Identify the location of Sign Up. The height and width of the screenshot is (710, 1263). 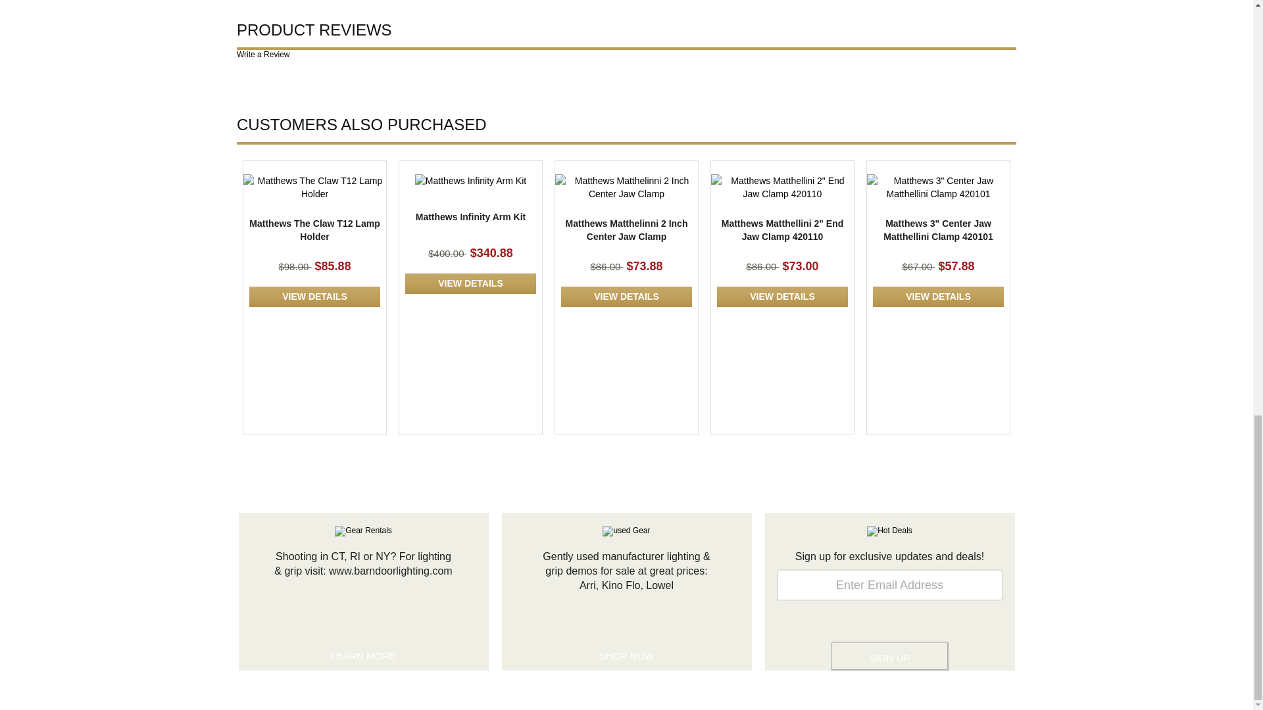
(889, 656).